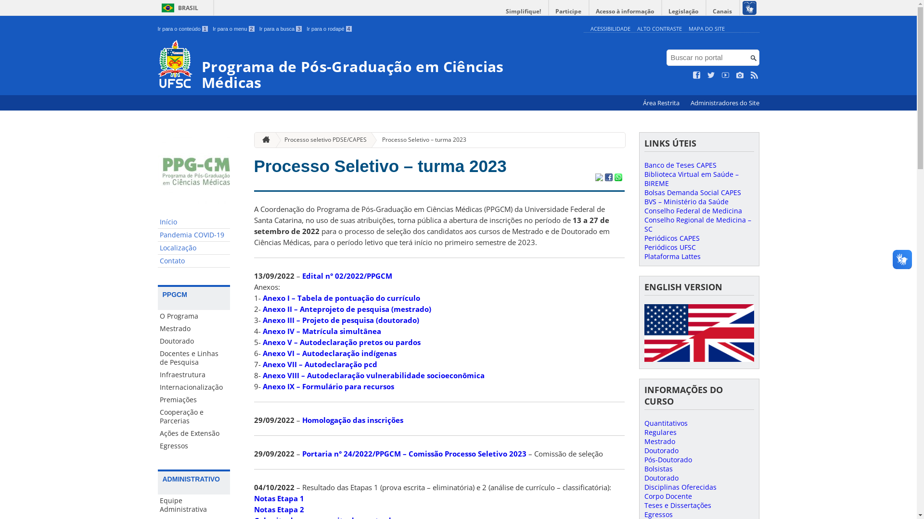 The height and width of the screenshot is (519, 924). What do you see at coordinates (723, 12) in the screenshot?
I see `Canais` at bounding box center [723, 12].